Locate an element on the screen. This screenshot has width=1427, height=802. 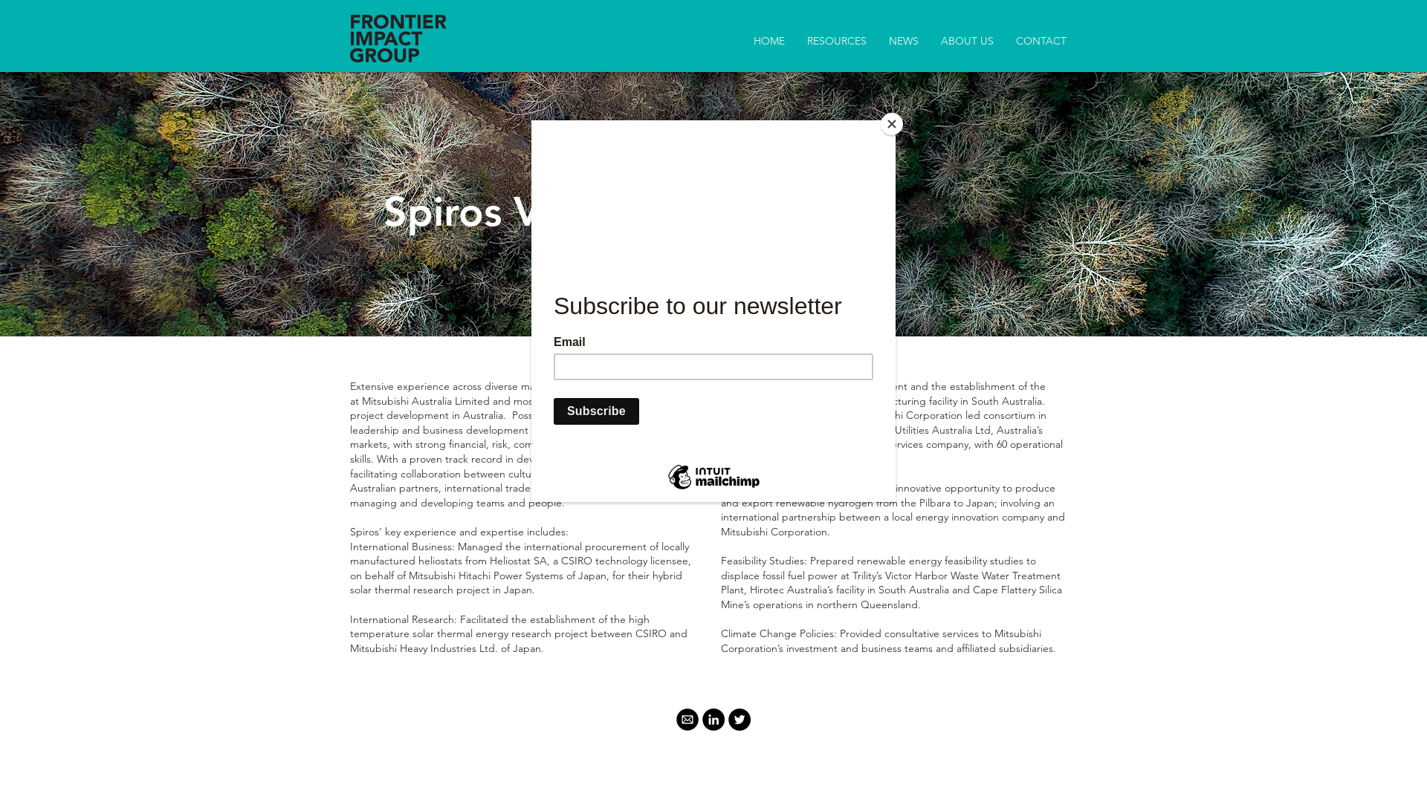
NEWS is located at coordinates (904, 42).